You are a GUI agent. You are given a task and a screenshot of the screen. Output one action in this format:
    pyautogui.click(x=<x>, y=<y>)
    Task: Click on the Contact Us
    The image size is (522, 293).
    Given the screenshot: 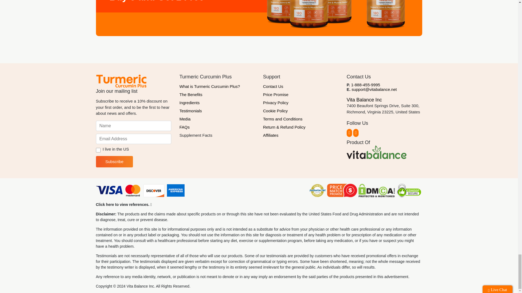 What is the action you would take?
    pyautogui.click(x=301, y=86)
    